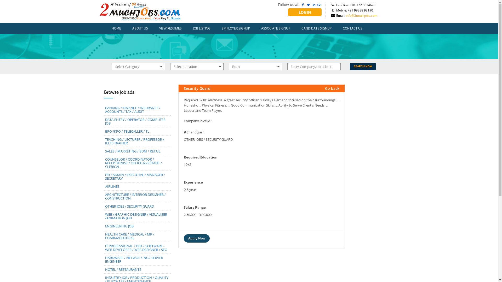 Image resolution: width=502 pixels, height=282 pixels. Describe the element at coordinates (135, 141) in the screenshot. I see `TEACHING / LECTURER / PROFESSOR / IELTS TRAINER` at that location.